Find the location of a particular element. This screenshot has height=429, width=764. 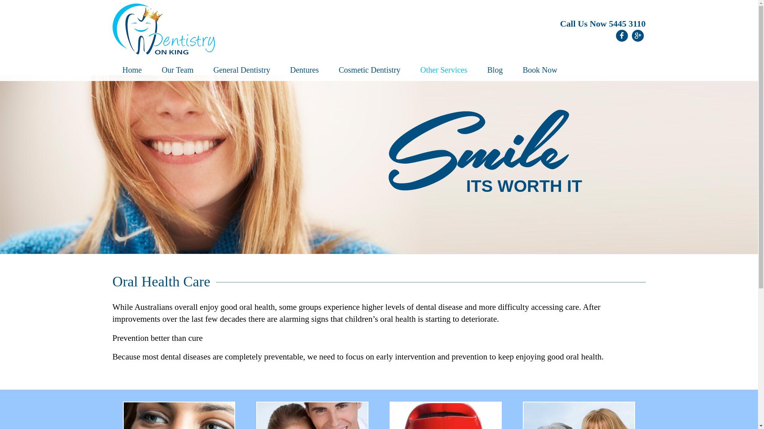

Other Services is located at coordinates (444, 71).